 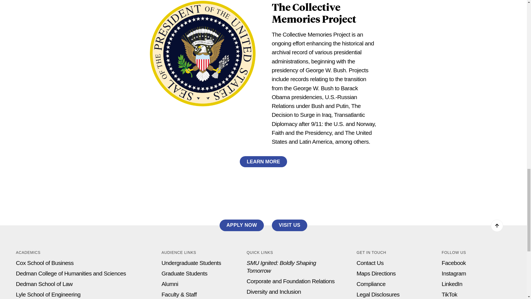 What do you see at coordinates (274, 292) in the screenshot?
I see `Diversity and Inclusion` at bounding box center [274, 292].